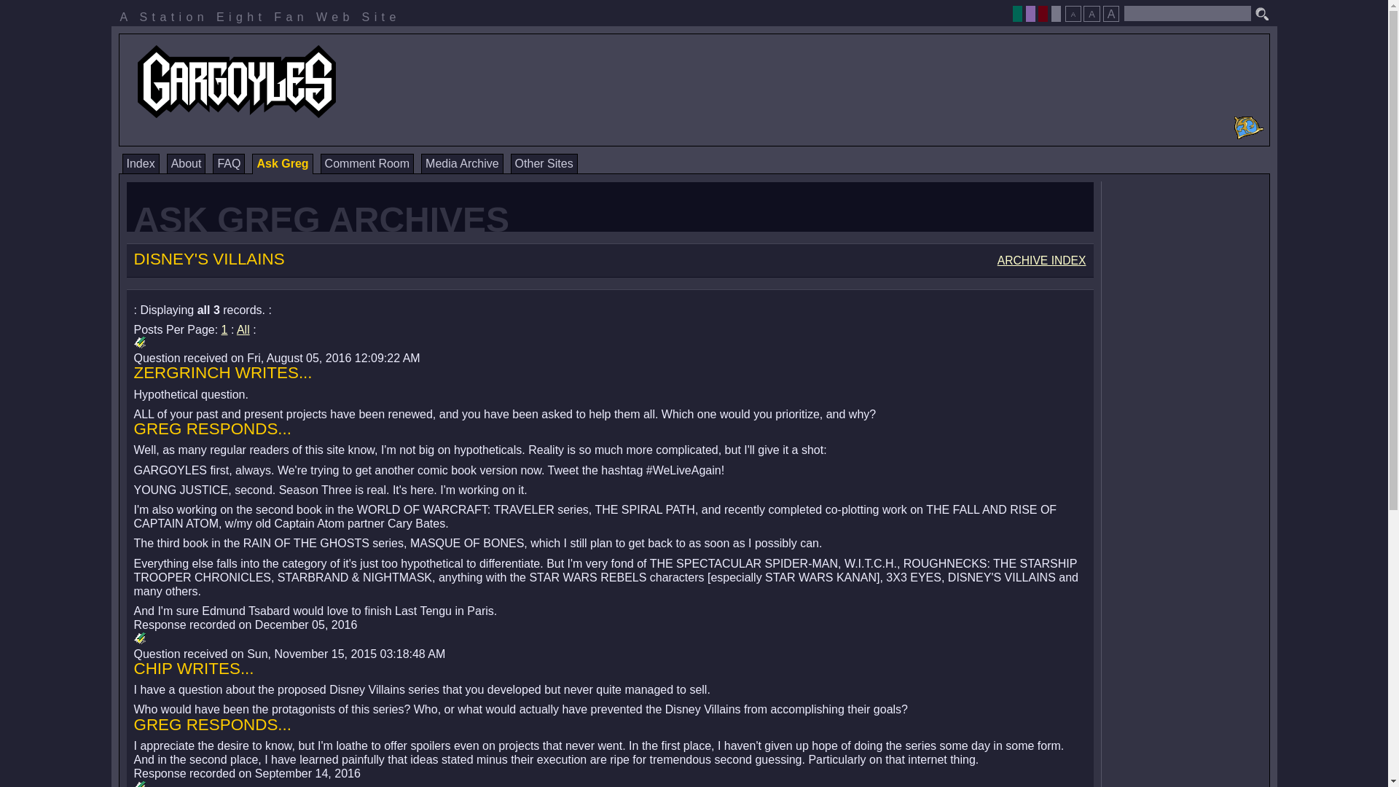 The width and height of the screenshot is (1399, 787). What do you see at coordinates (1042, 260) in the screenshot?
I see `ARCHIVE INDEX` at bounding box center [1042, 260].